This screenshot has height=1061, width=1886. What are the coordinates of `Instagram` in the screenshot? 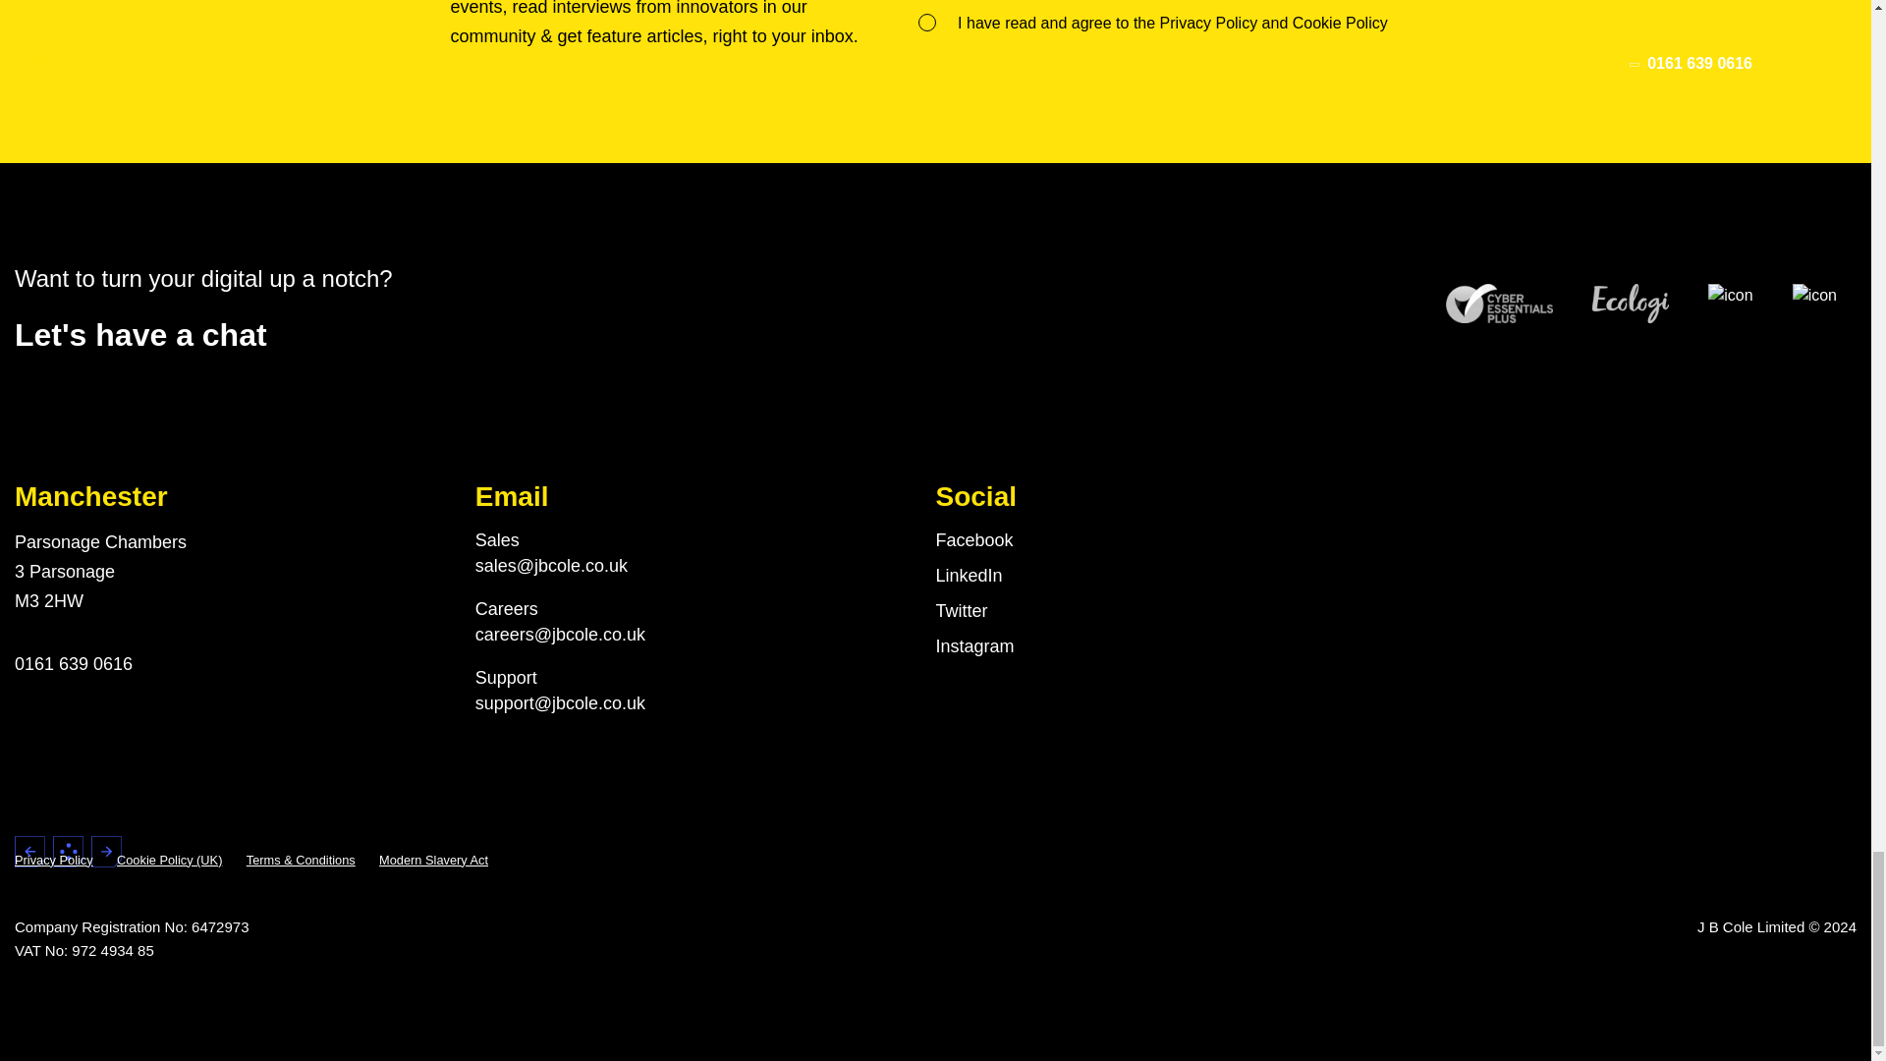 It's located at (974, 644).